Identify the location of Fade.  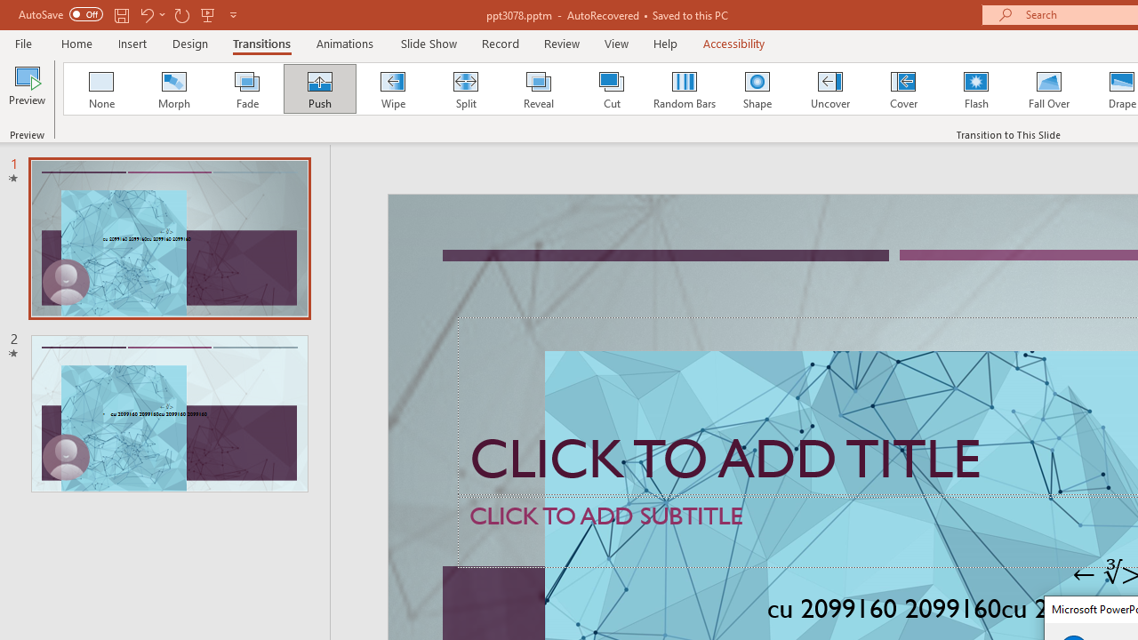
(246, 89).